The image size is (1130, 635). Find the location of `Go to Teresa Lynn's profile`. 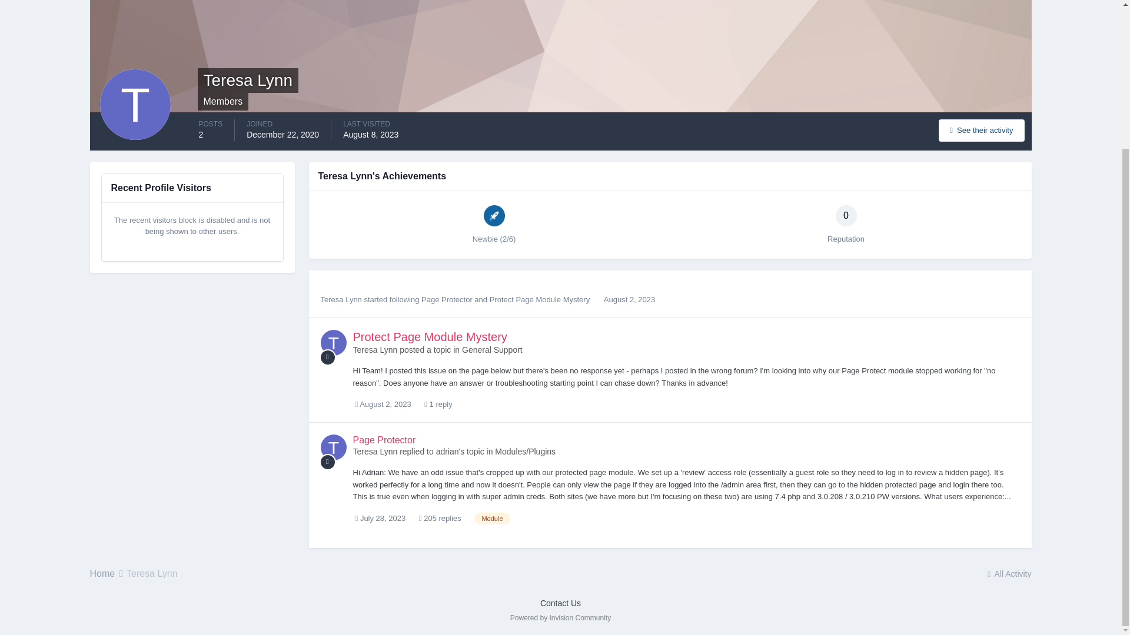

Go to Teresa Lynn's profile is located at coordinates (375, 349).